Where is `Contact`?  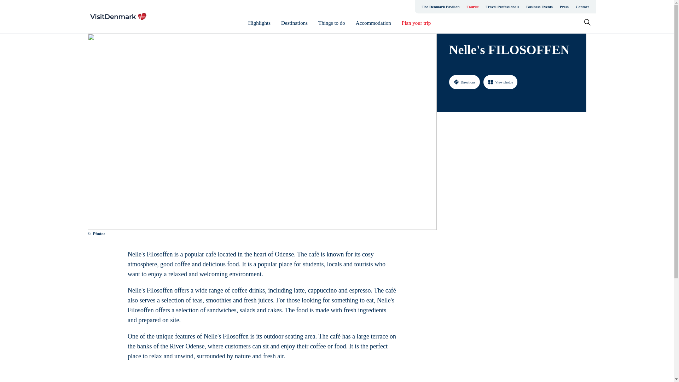
Contact is located at coordinates (582, 6).